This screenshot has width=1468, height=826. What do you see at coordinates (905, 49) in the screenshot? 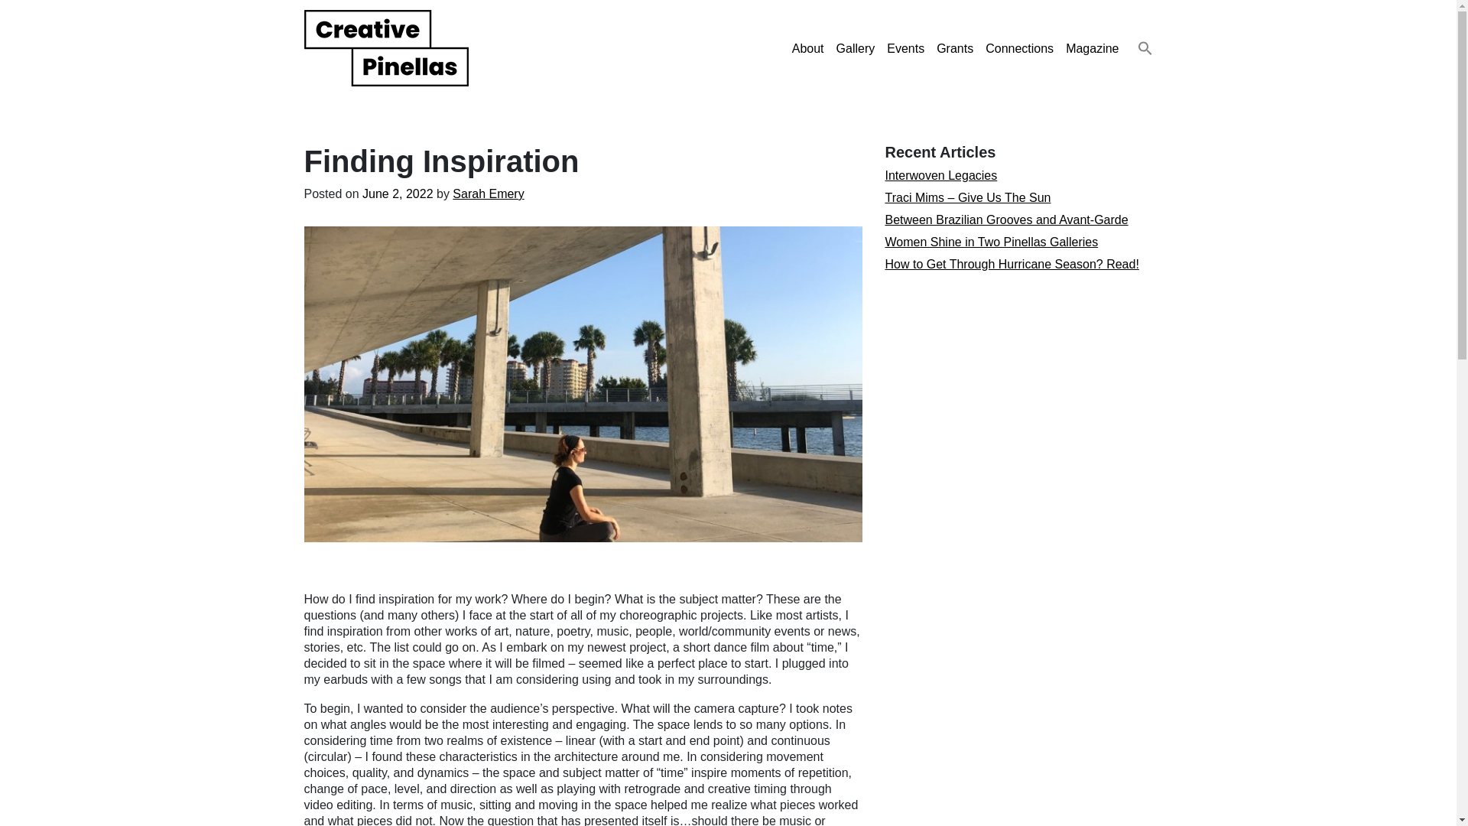
I see `Events` at bounding box center [905, 49].